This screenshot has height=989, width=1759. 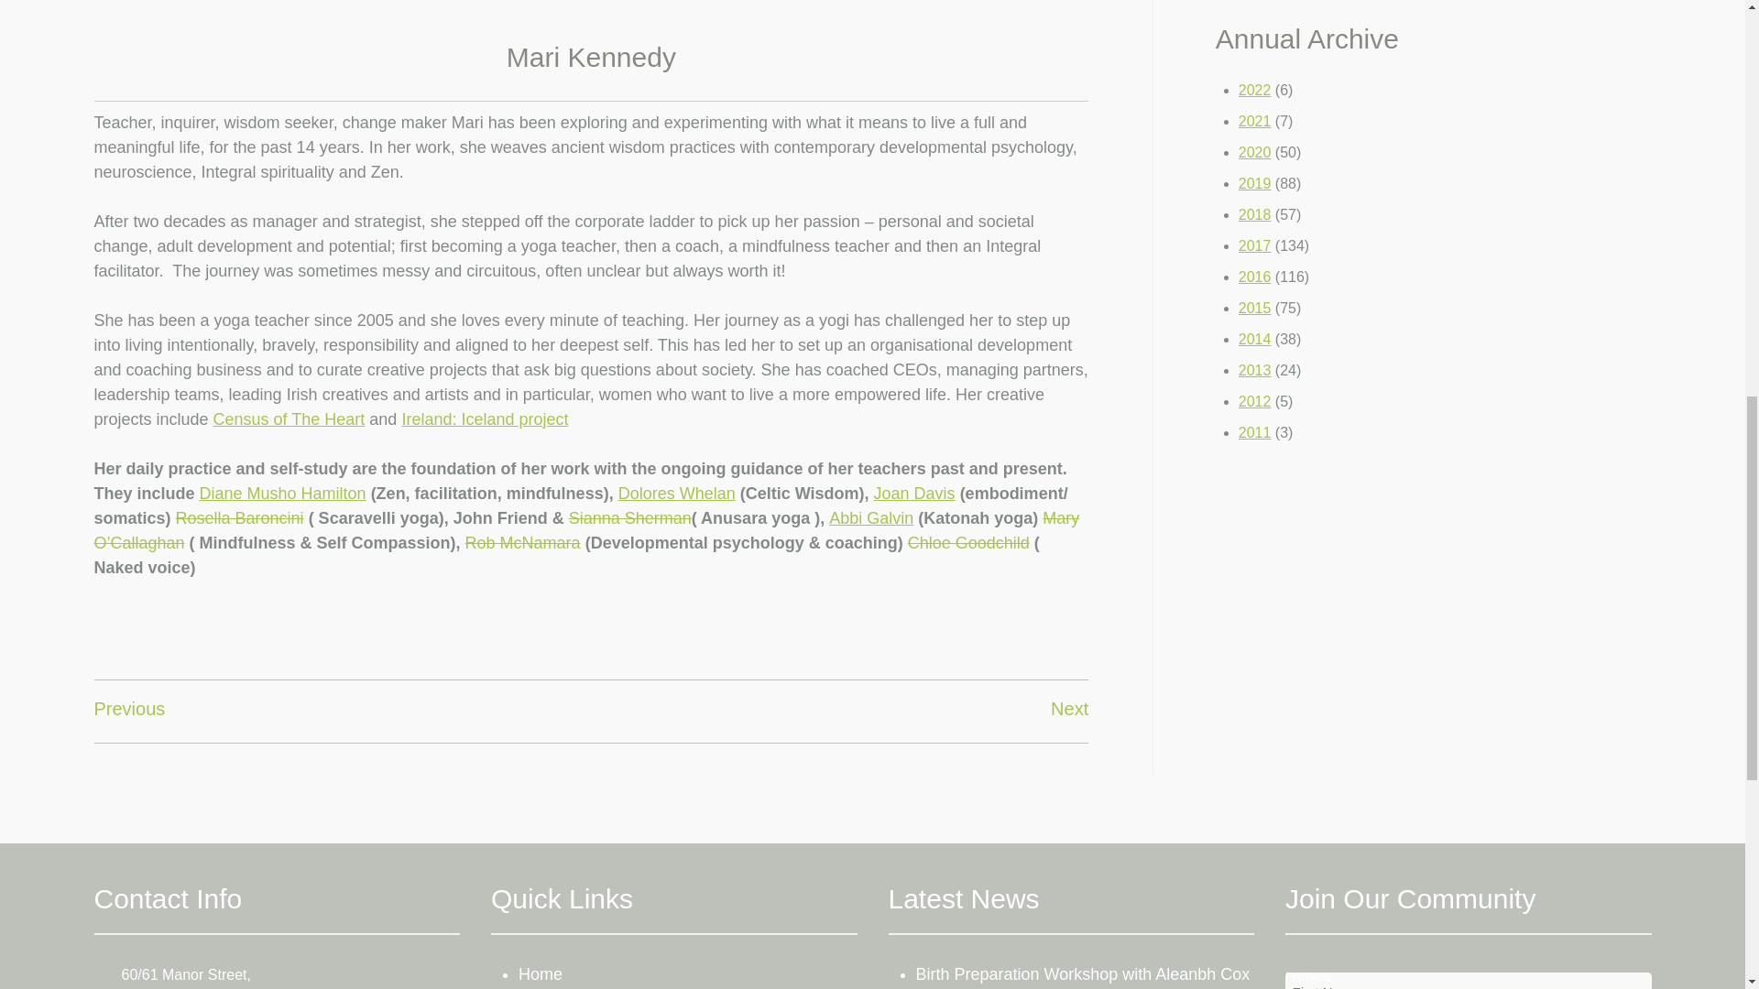 I want to click on Abbi Galvin, so click(x=870, y=518).